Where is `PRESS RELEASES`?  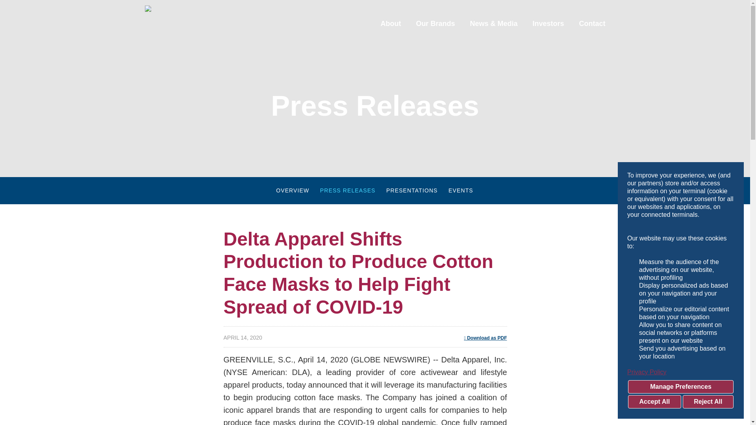
PRESS RELEASES is located at coordinates (348, 190).